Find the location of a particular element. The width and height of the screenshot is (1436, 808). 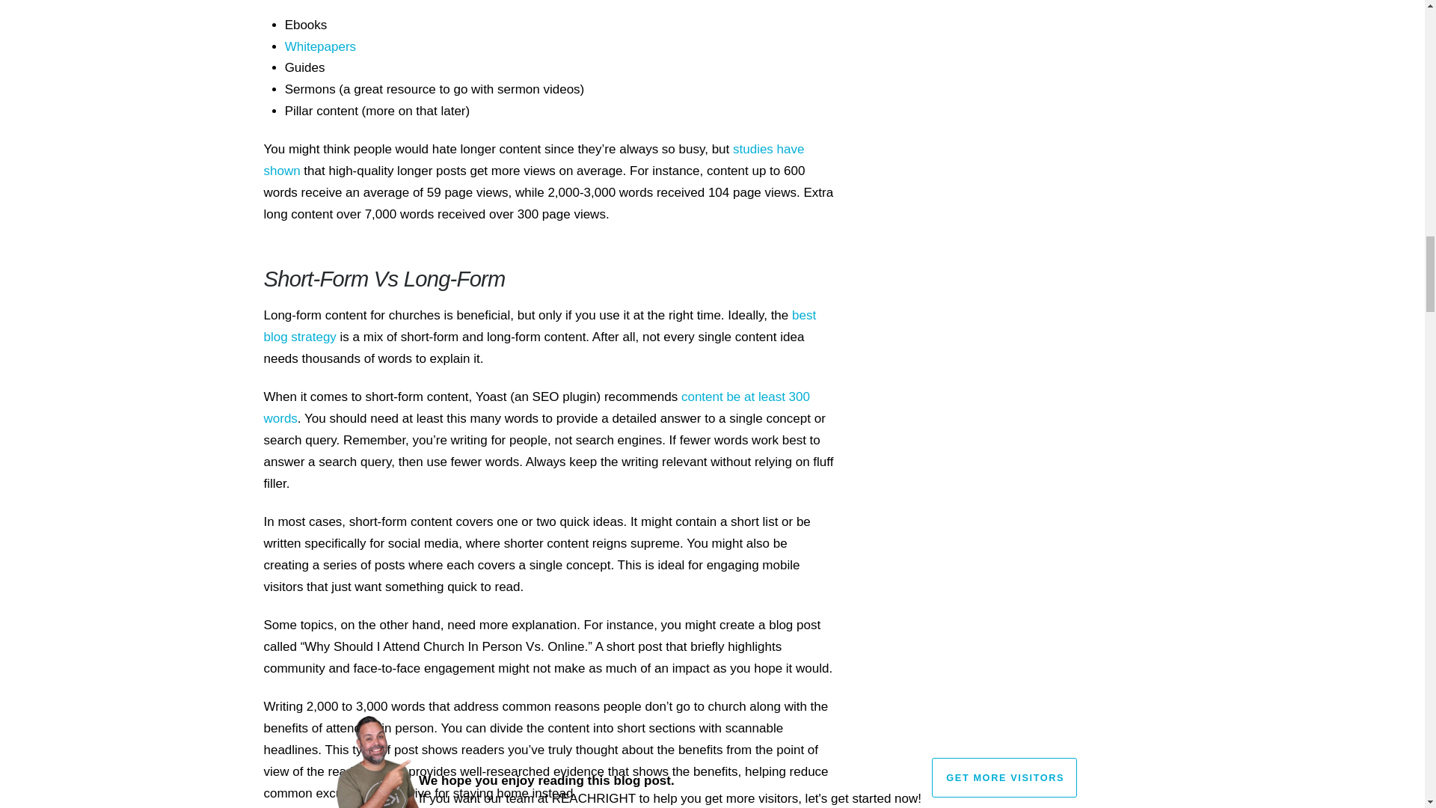

best blog strategy is located at coordinates (538, 326).